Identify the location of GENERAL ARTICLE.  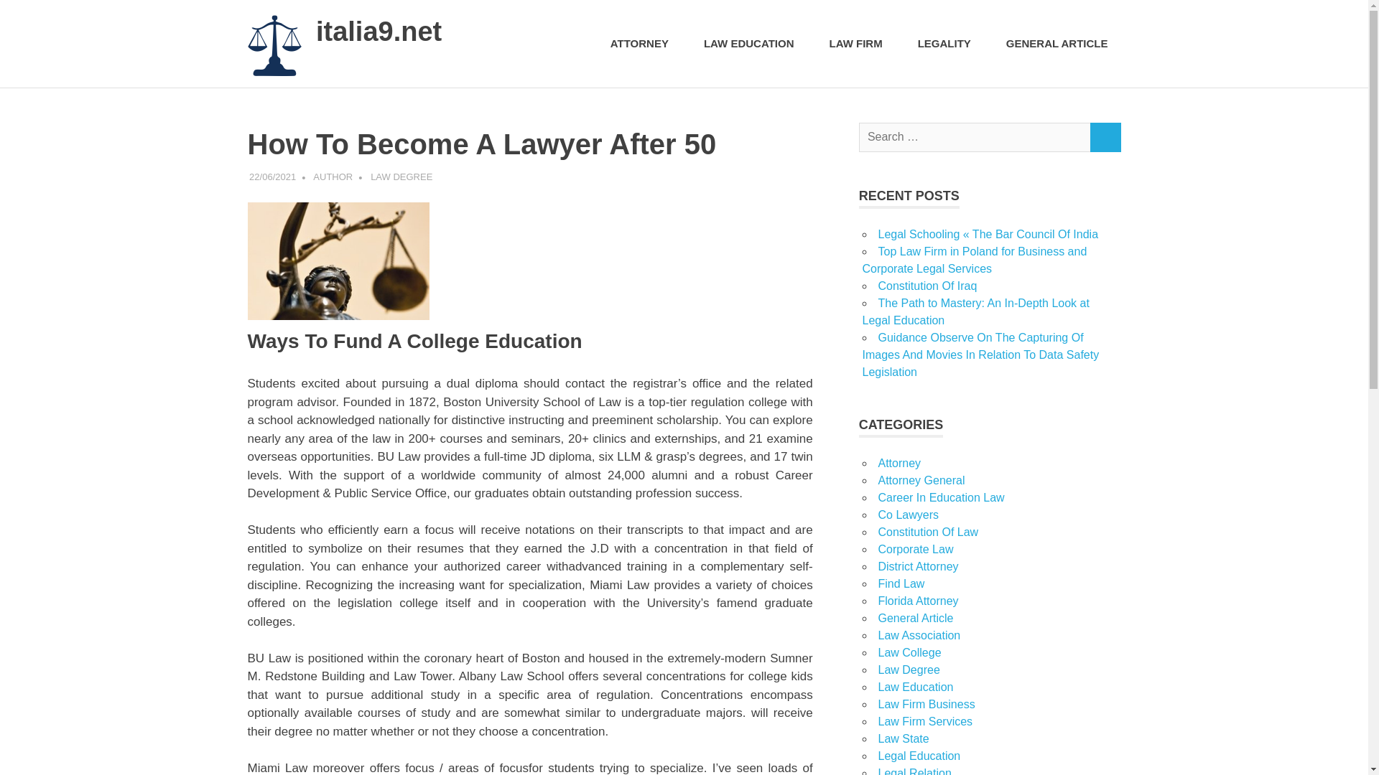
(1057, 44).